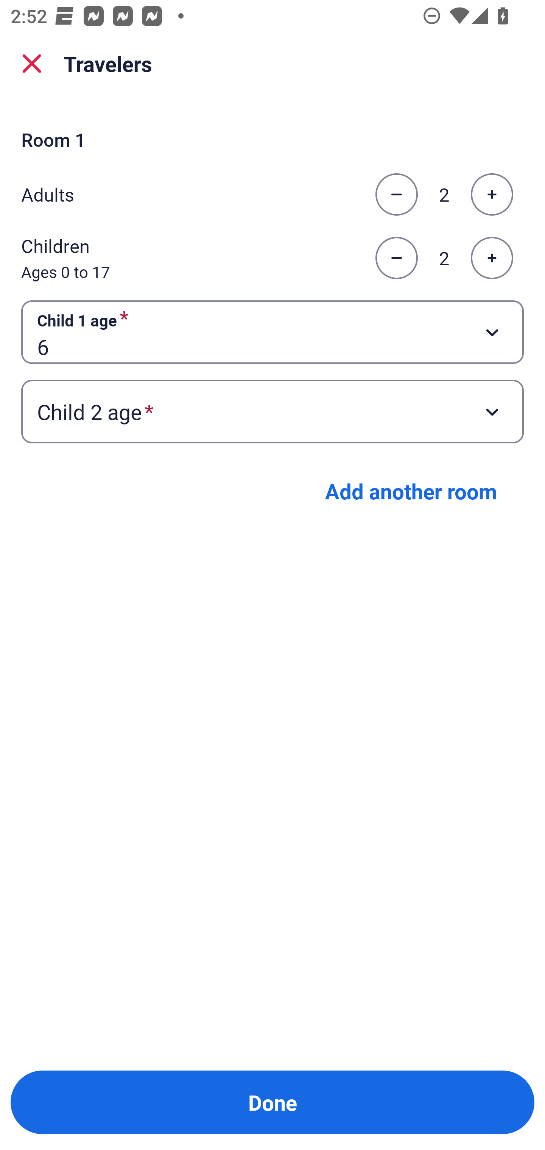  I want to click on Increase the number of children, so click(492, 258).